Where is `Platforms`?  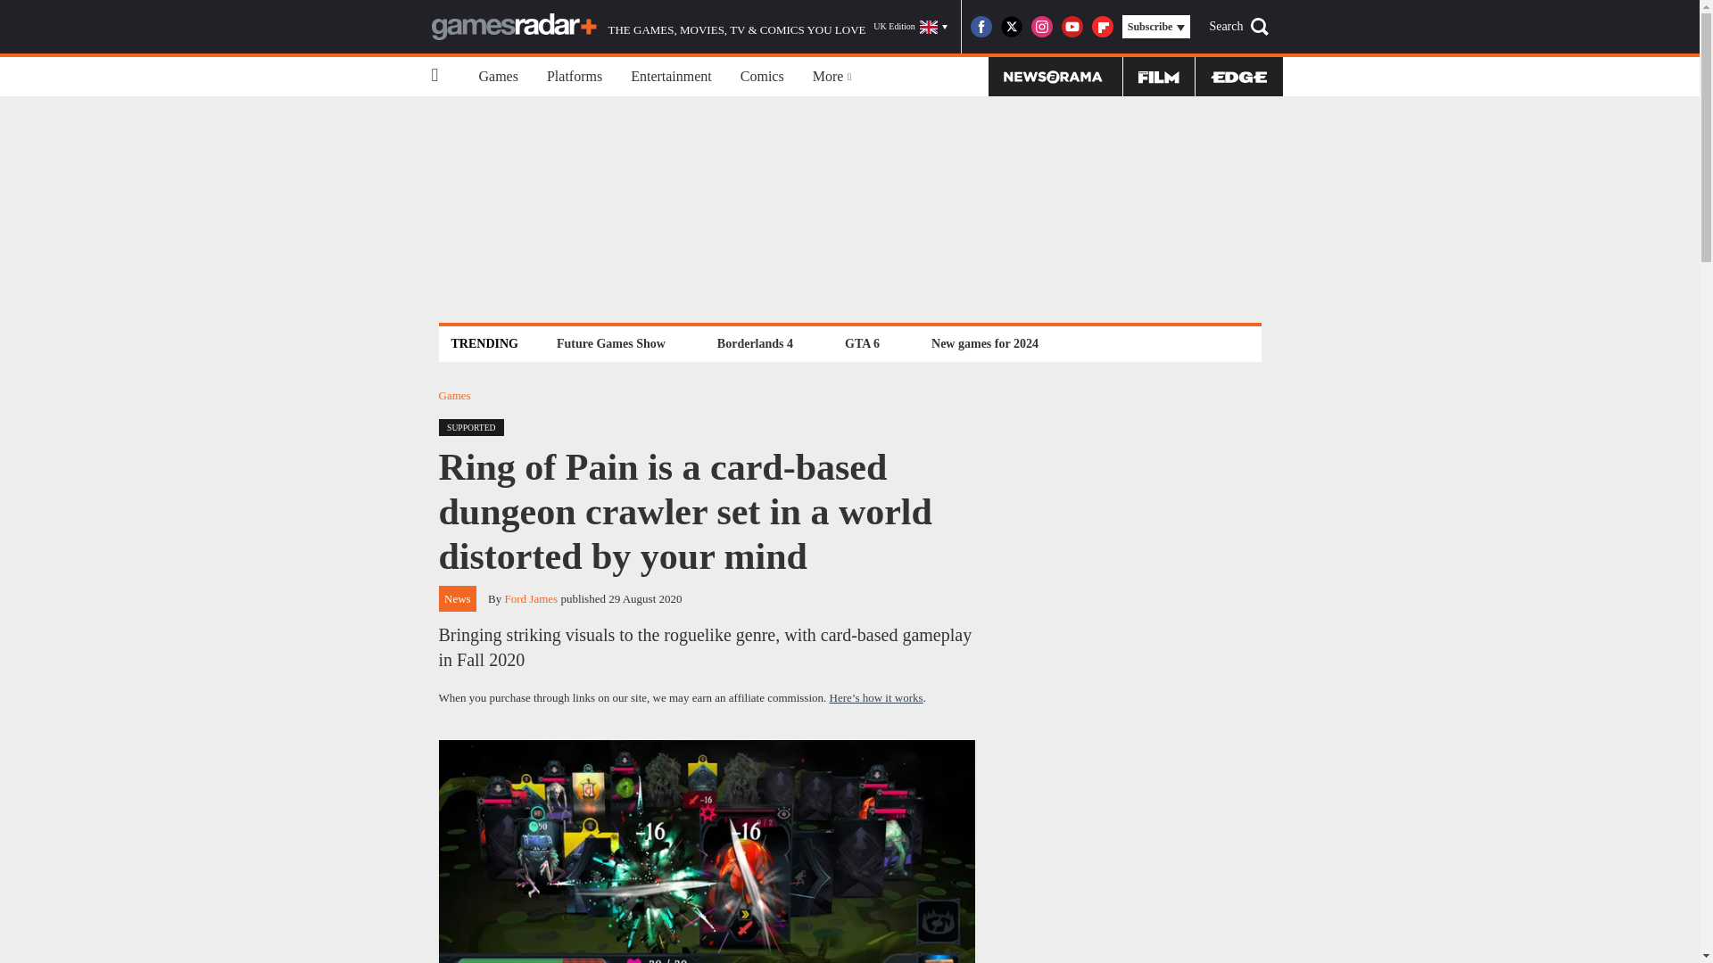 Platforms is located at coordinates (575, 77).